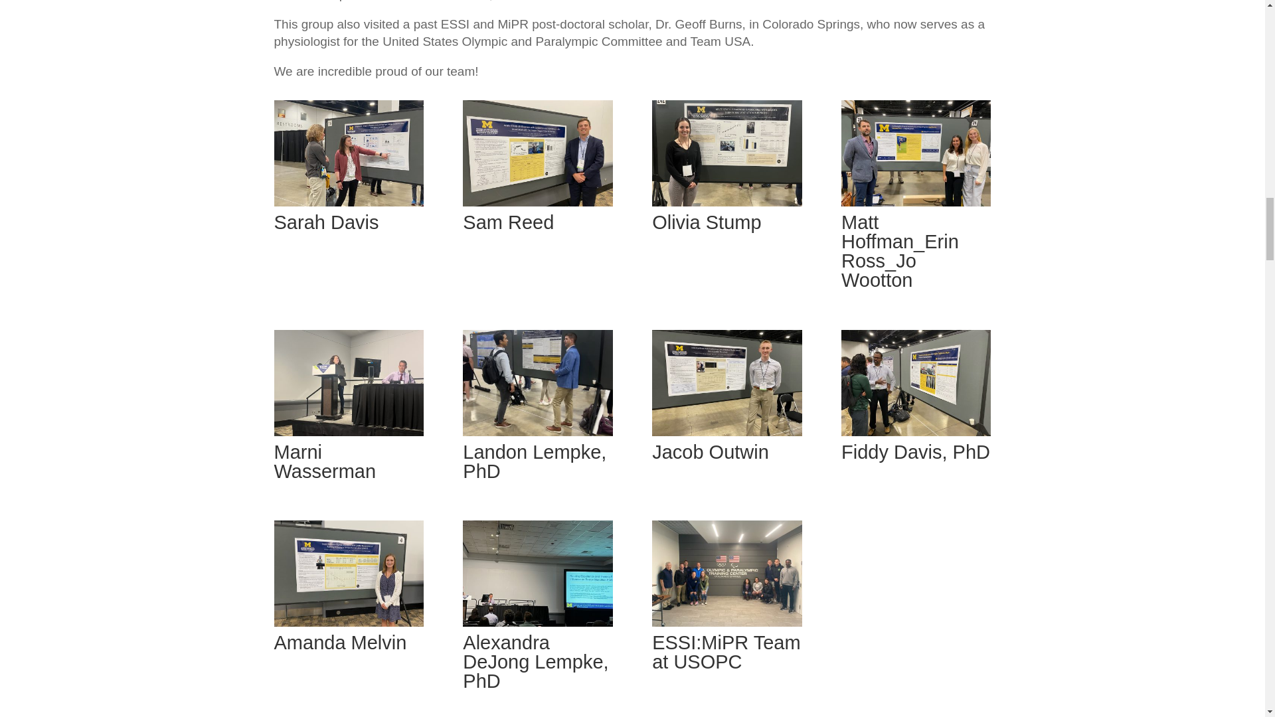 Image resolution: width=1275 pixels, height=717 pixels. Describe the element at coordinates (537, 202) in the screenshot. I see `Sam Reed` at that location.